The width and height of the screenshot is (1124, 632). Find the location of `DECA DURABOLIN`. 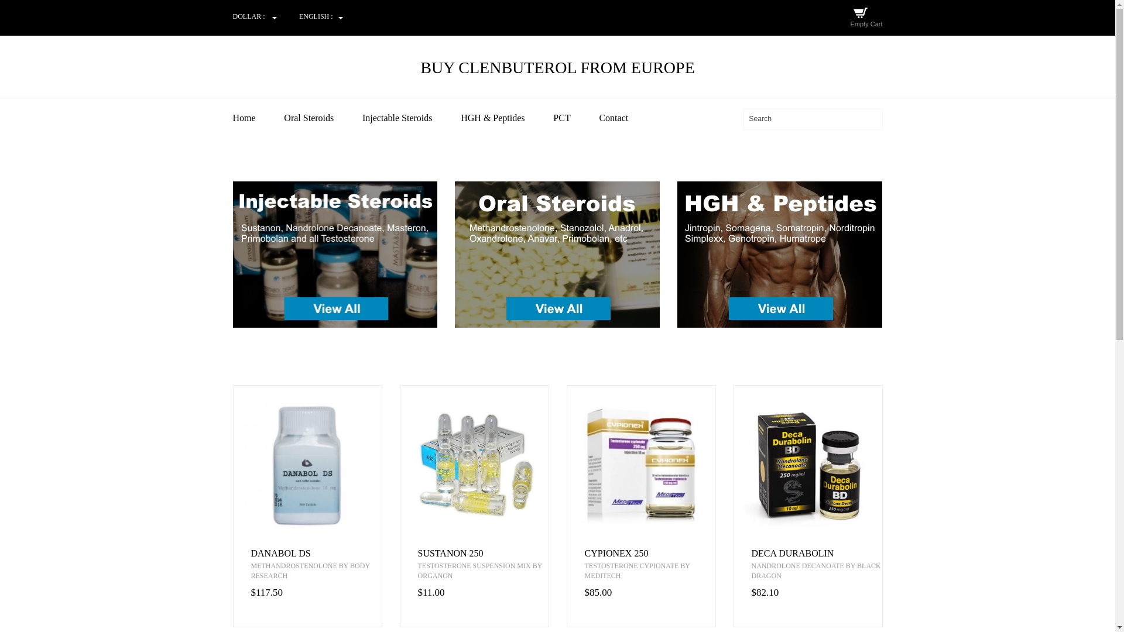

DECA DURABOLIN is located at coordinates (817, 554).